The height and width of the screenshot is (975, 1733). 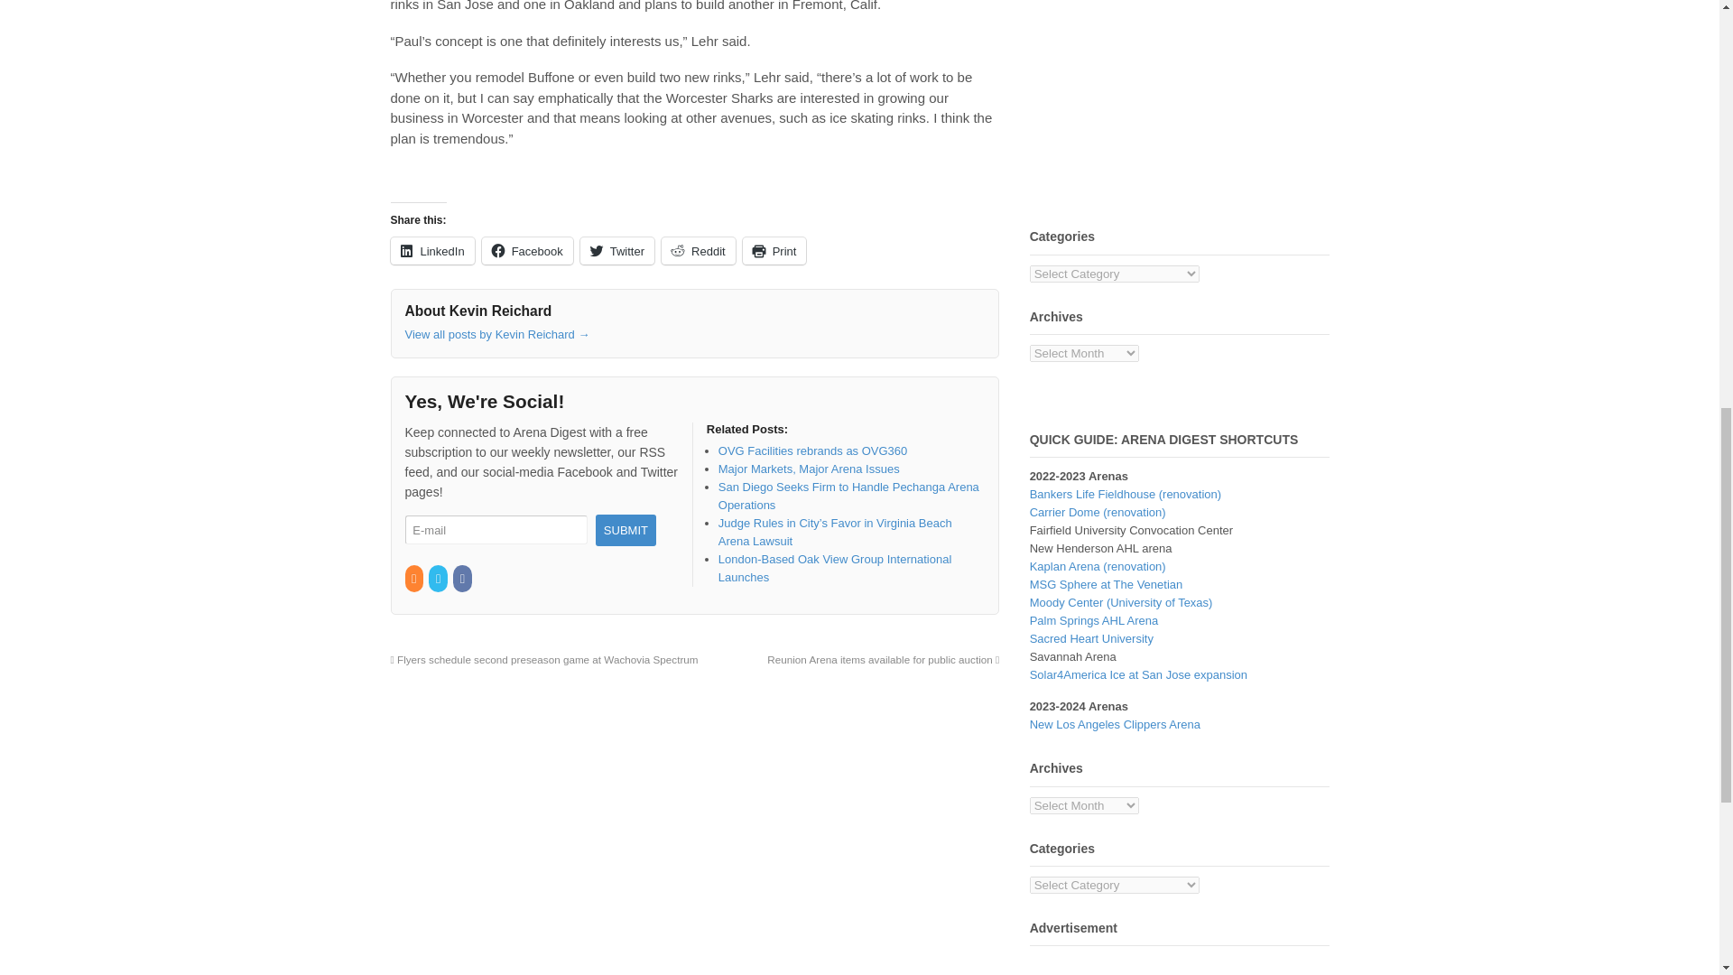 I want to click on Print, so click(x=774, y=251).